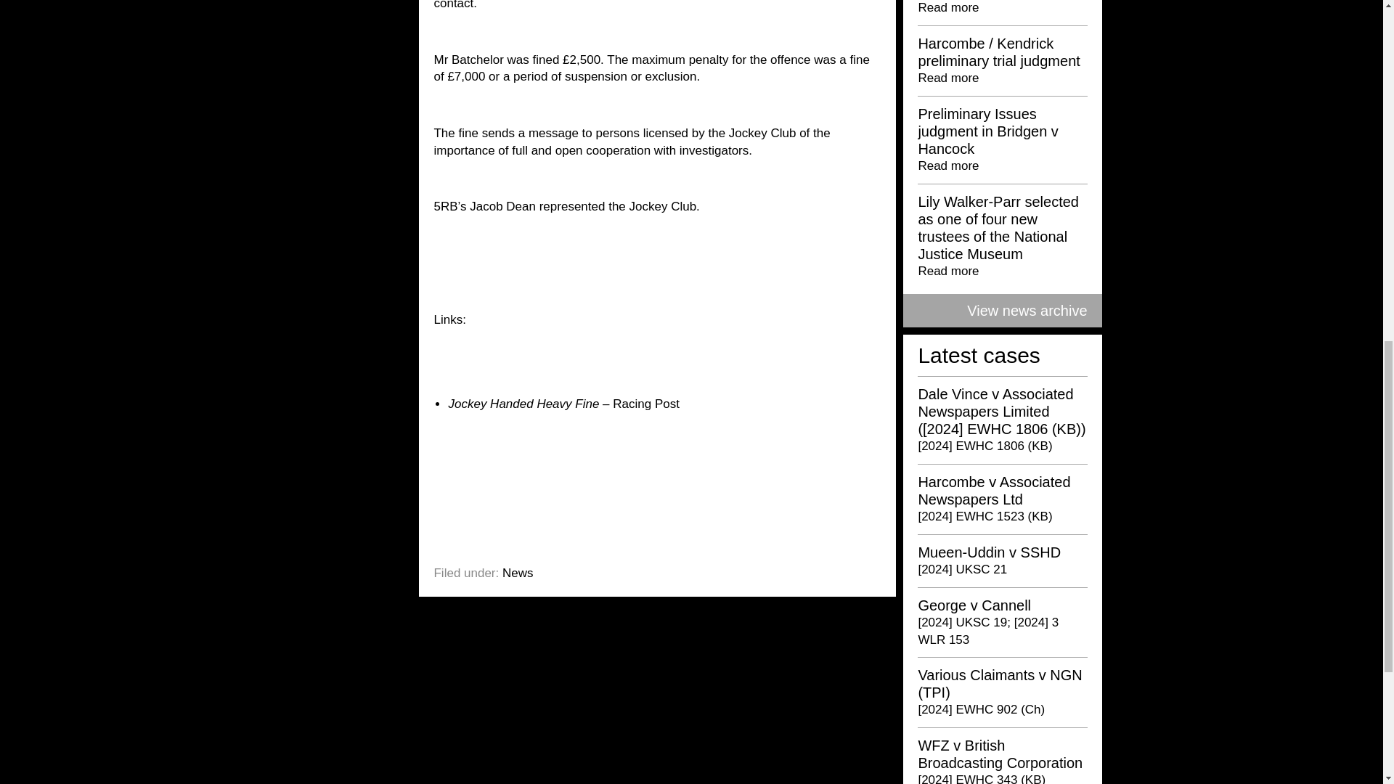 The image size is (1394, 784). Describe the element at coordinates (523, 404) in the screenshot. I see `Jockey Handed Heavy Fine` at that location.